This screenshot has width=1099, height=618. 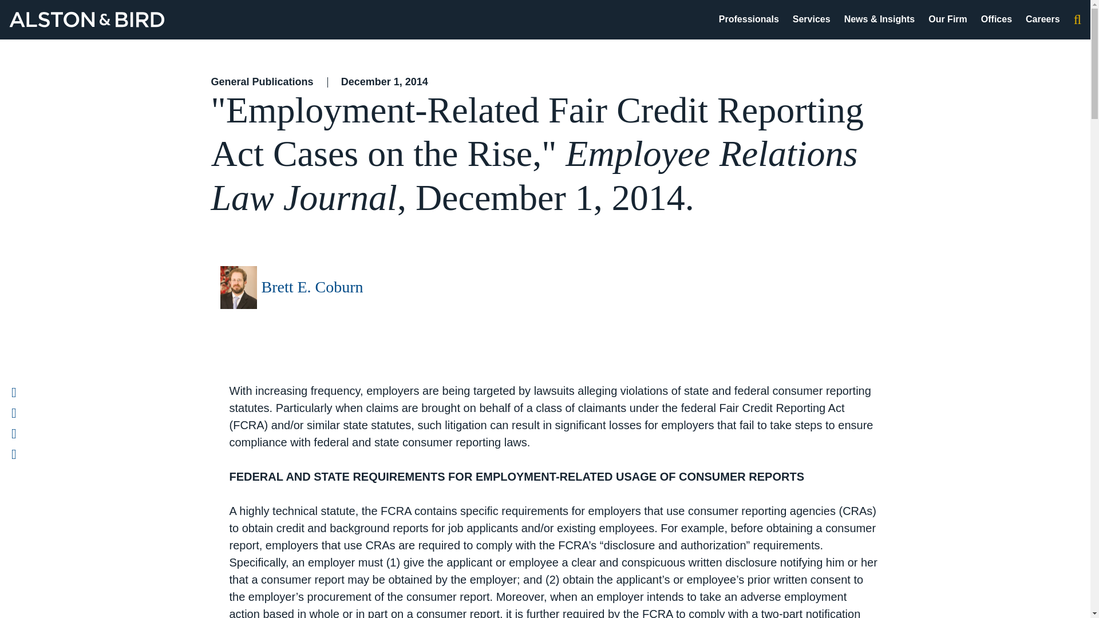 I want to click on Services, so click(x=812, y=19).